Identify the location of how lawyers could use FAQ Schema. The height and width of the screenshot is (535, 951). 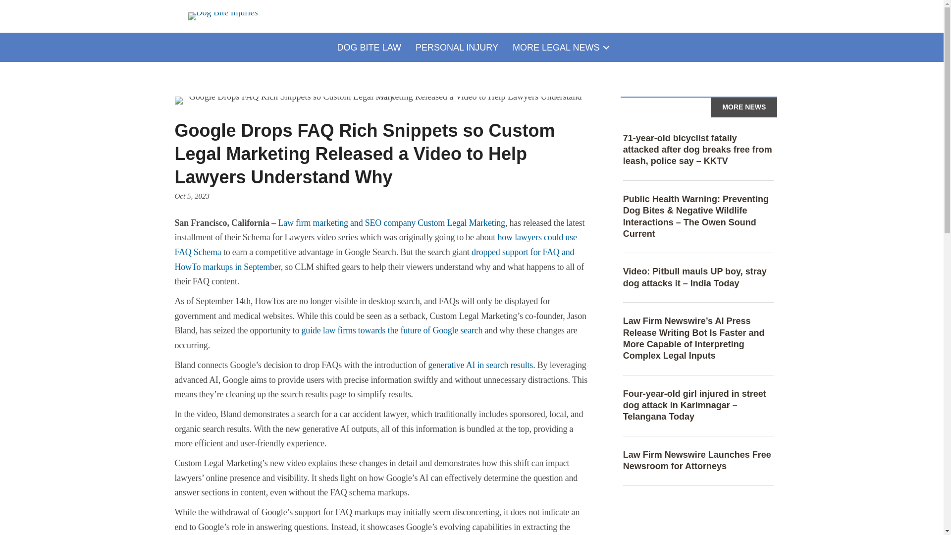
(375, 245).